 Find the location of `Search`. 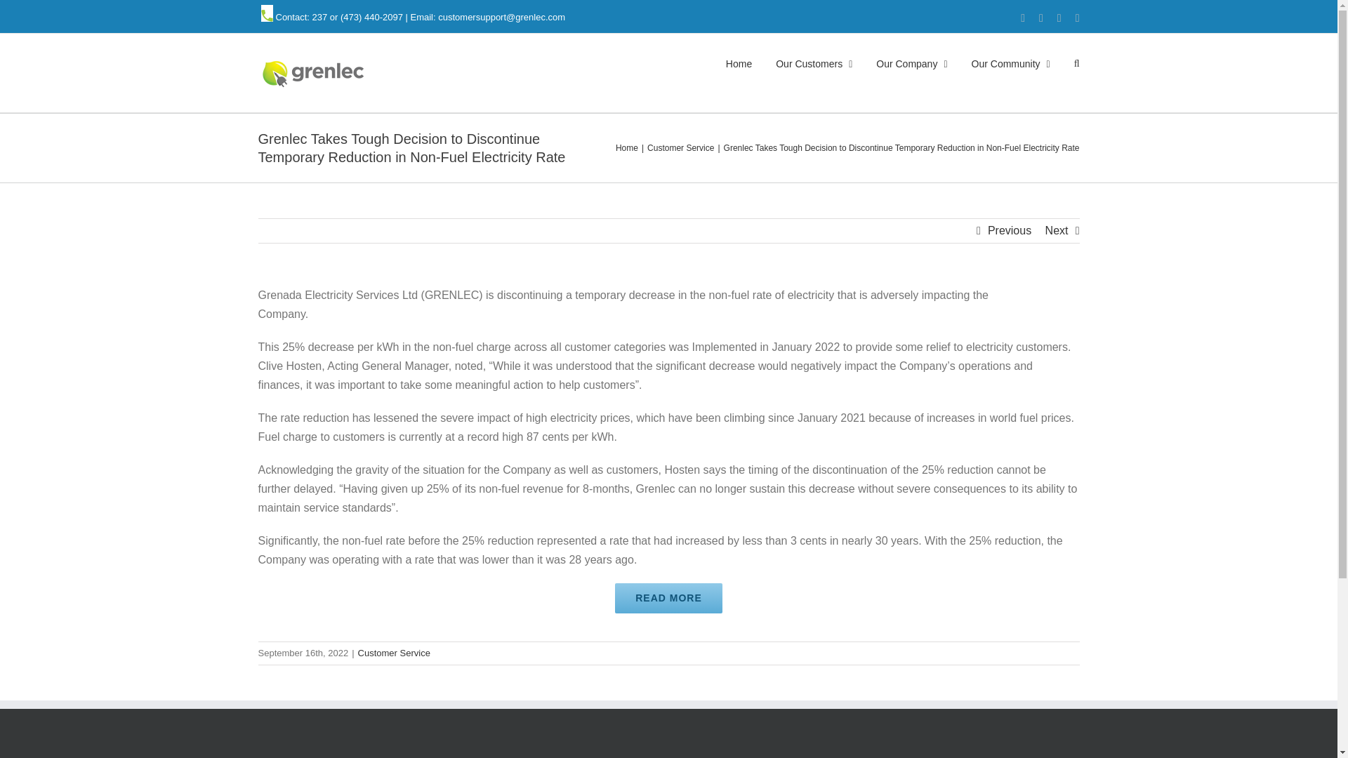

Search is located at coordinates (1077, 62).